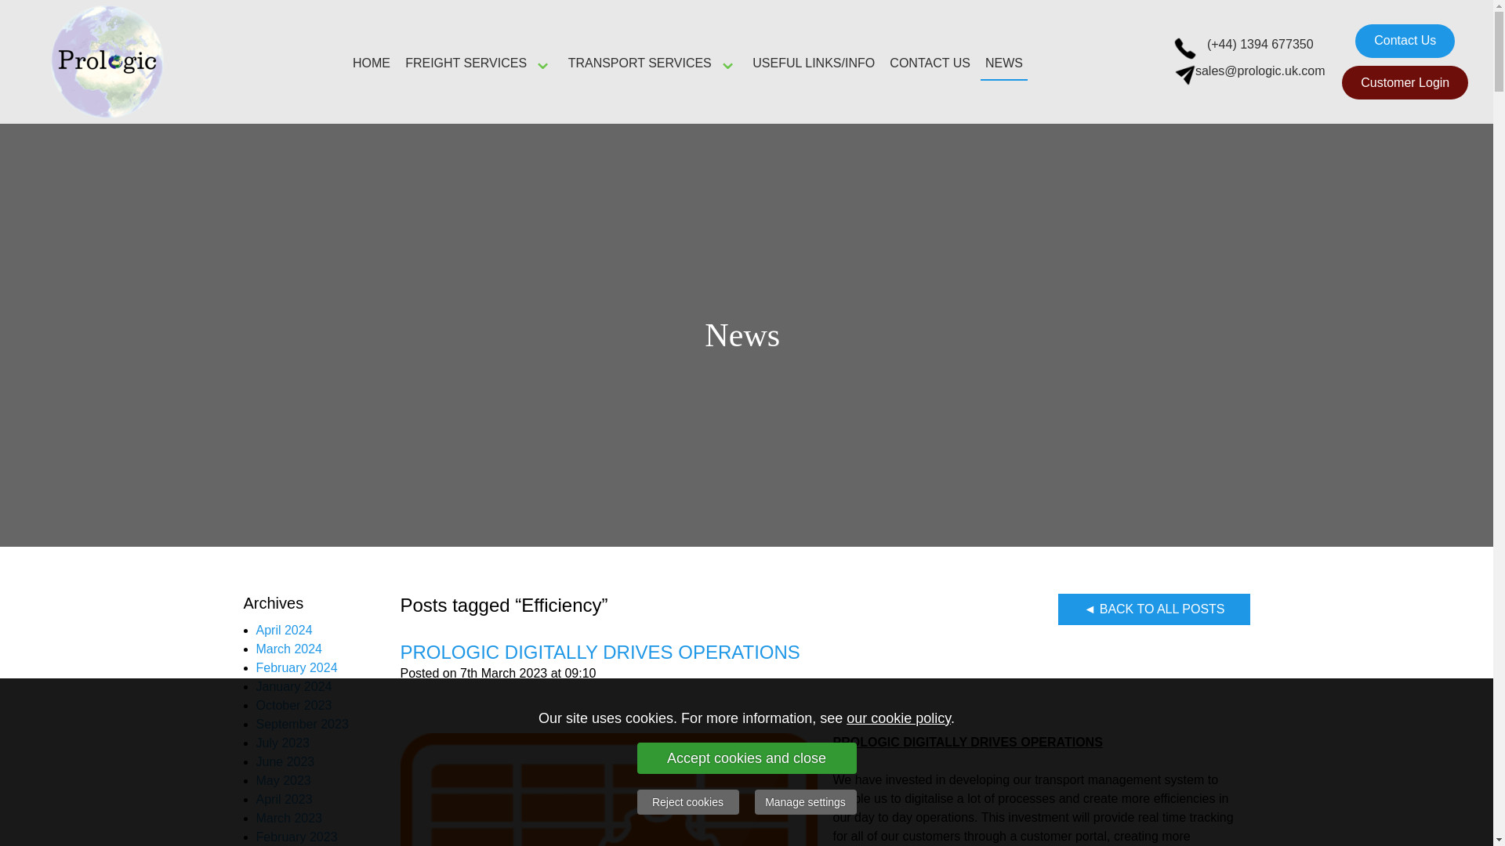 The width and height of the screenshot is (1505, 846). I want to click on January 2024, so click(293, 686).